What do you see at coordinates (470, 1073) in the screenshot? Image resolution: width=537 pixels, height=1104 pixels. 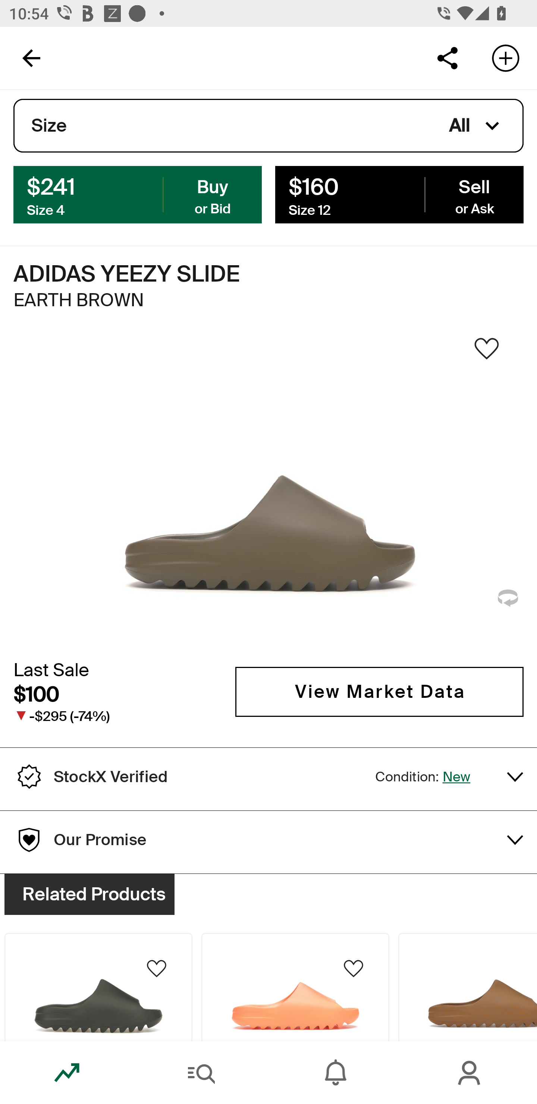 I see `Account` at bounding box center [470, 1073].